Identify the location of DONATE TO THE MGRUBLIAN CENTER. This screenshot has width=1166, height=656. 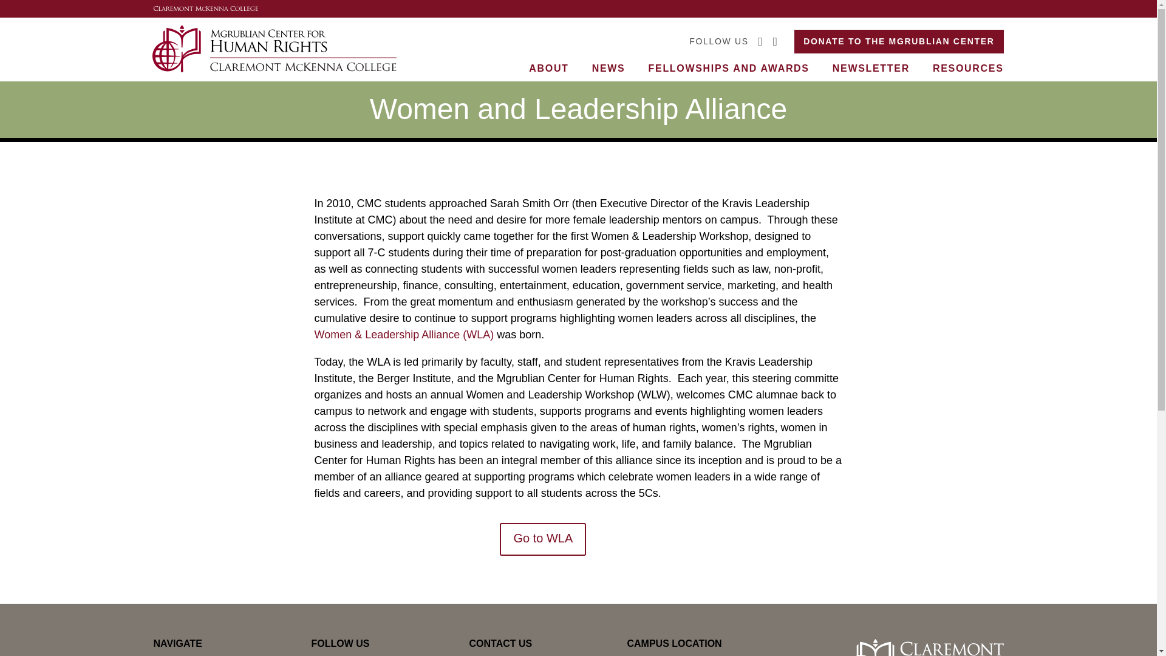
(898, 41).